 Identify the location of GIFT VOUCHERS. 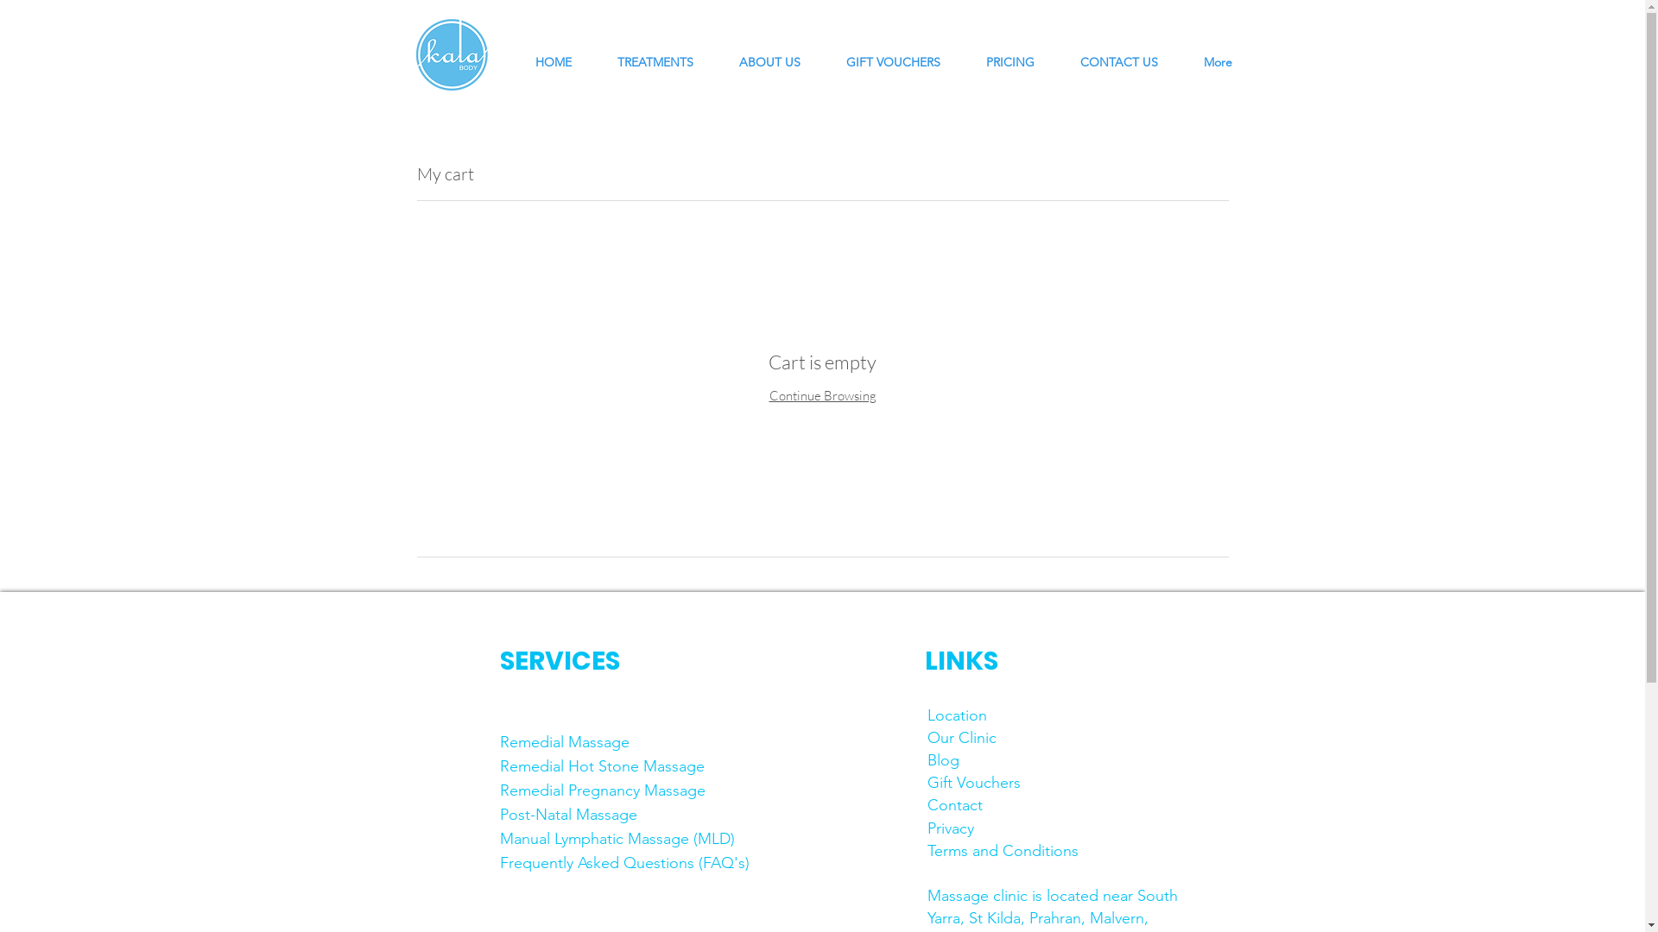
(883, 54).